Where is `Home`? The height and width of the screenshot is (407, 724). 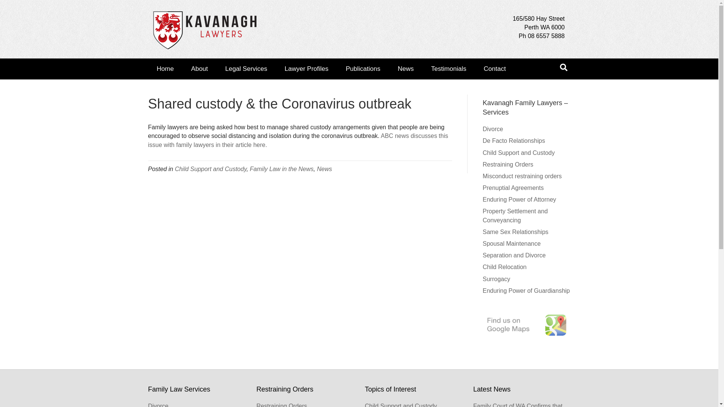
Home is located at coordinates (165, 69).